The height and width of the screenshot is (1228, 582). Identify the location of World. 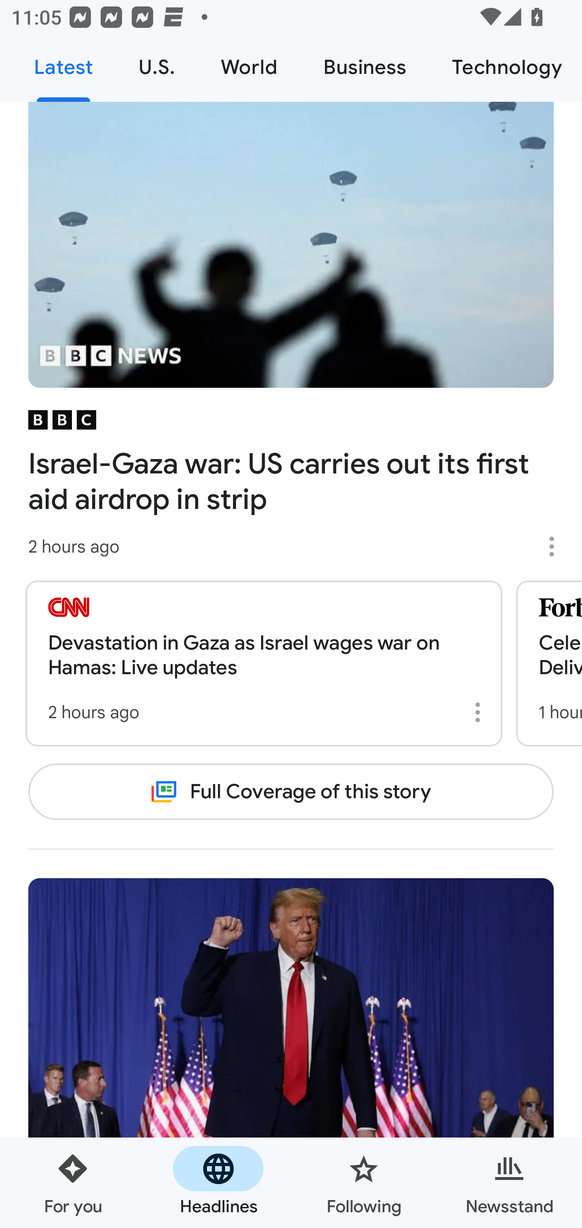
(249, 68).